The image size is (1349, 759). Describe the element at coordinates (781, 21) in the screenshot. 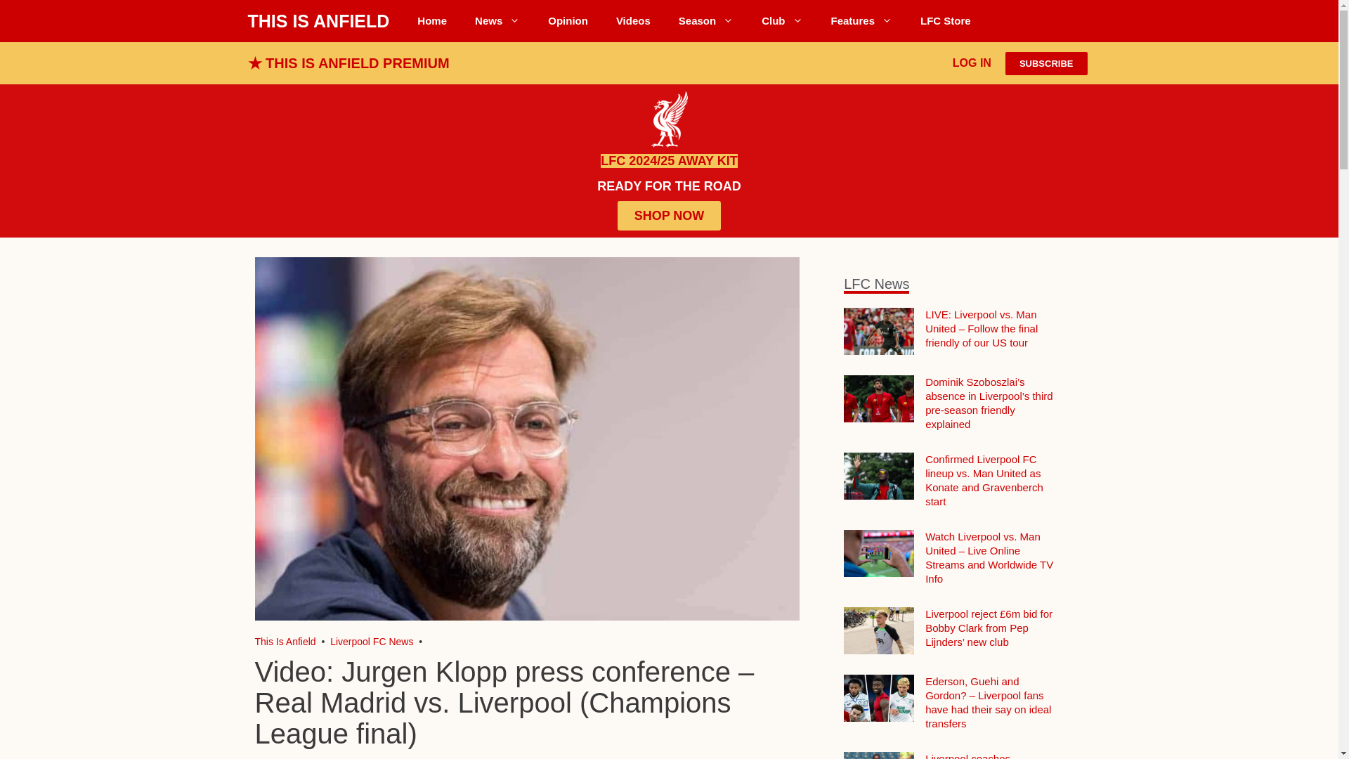

I see `Club` at that location.